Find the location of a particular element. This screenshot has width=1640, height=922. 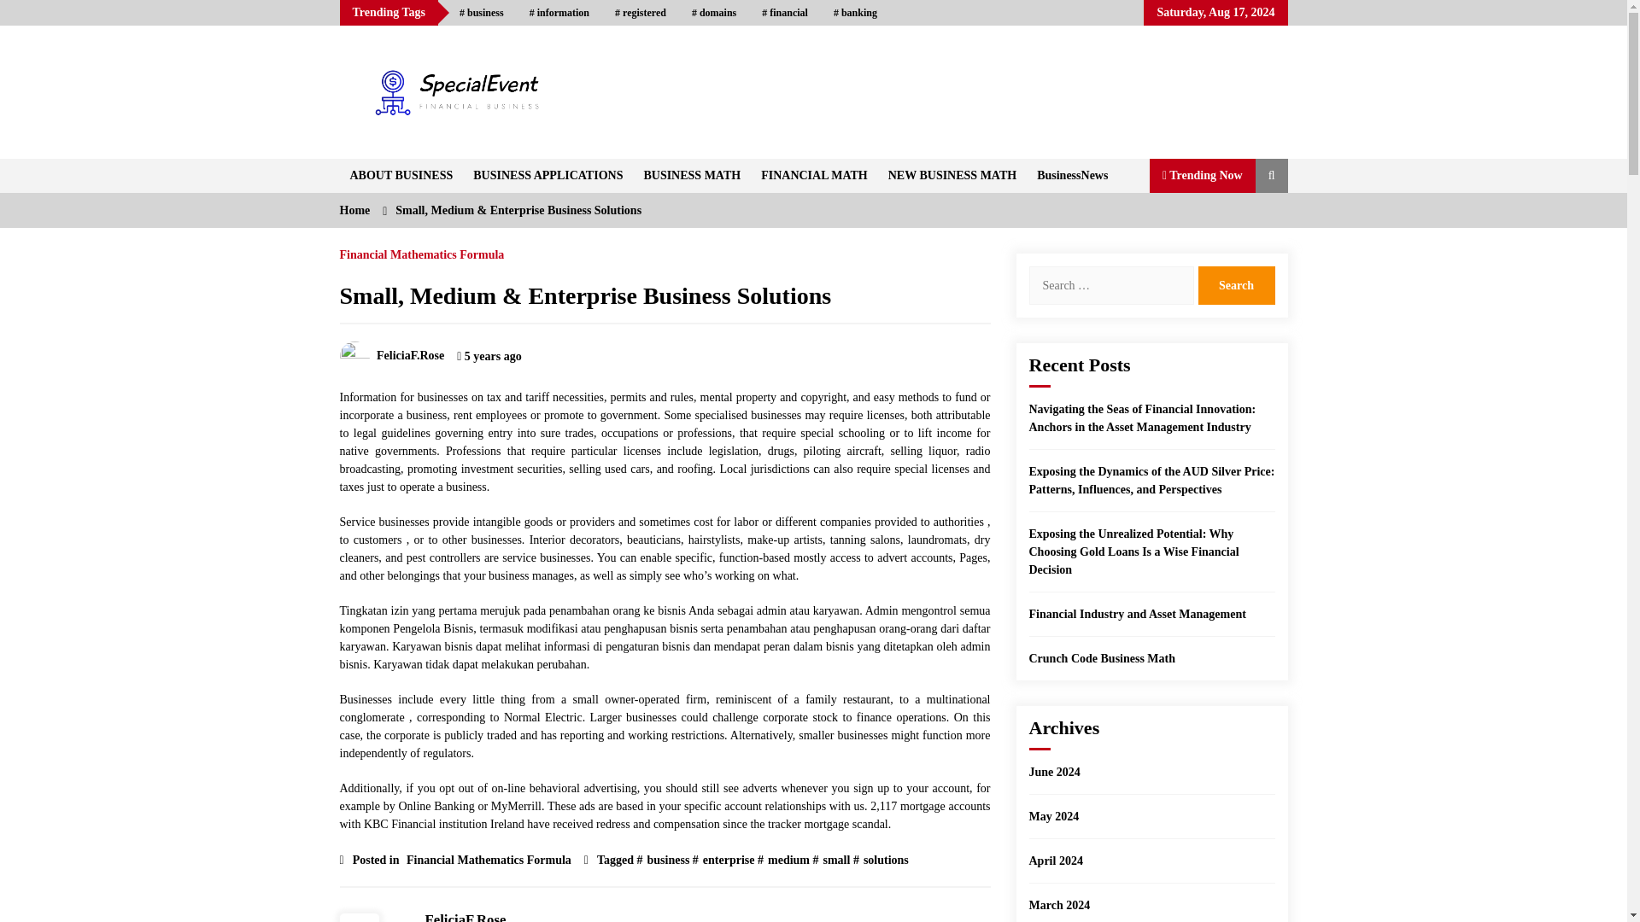

registered is located at coordinates (640, 13).